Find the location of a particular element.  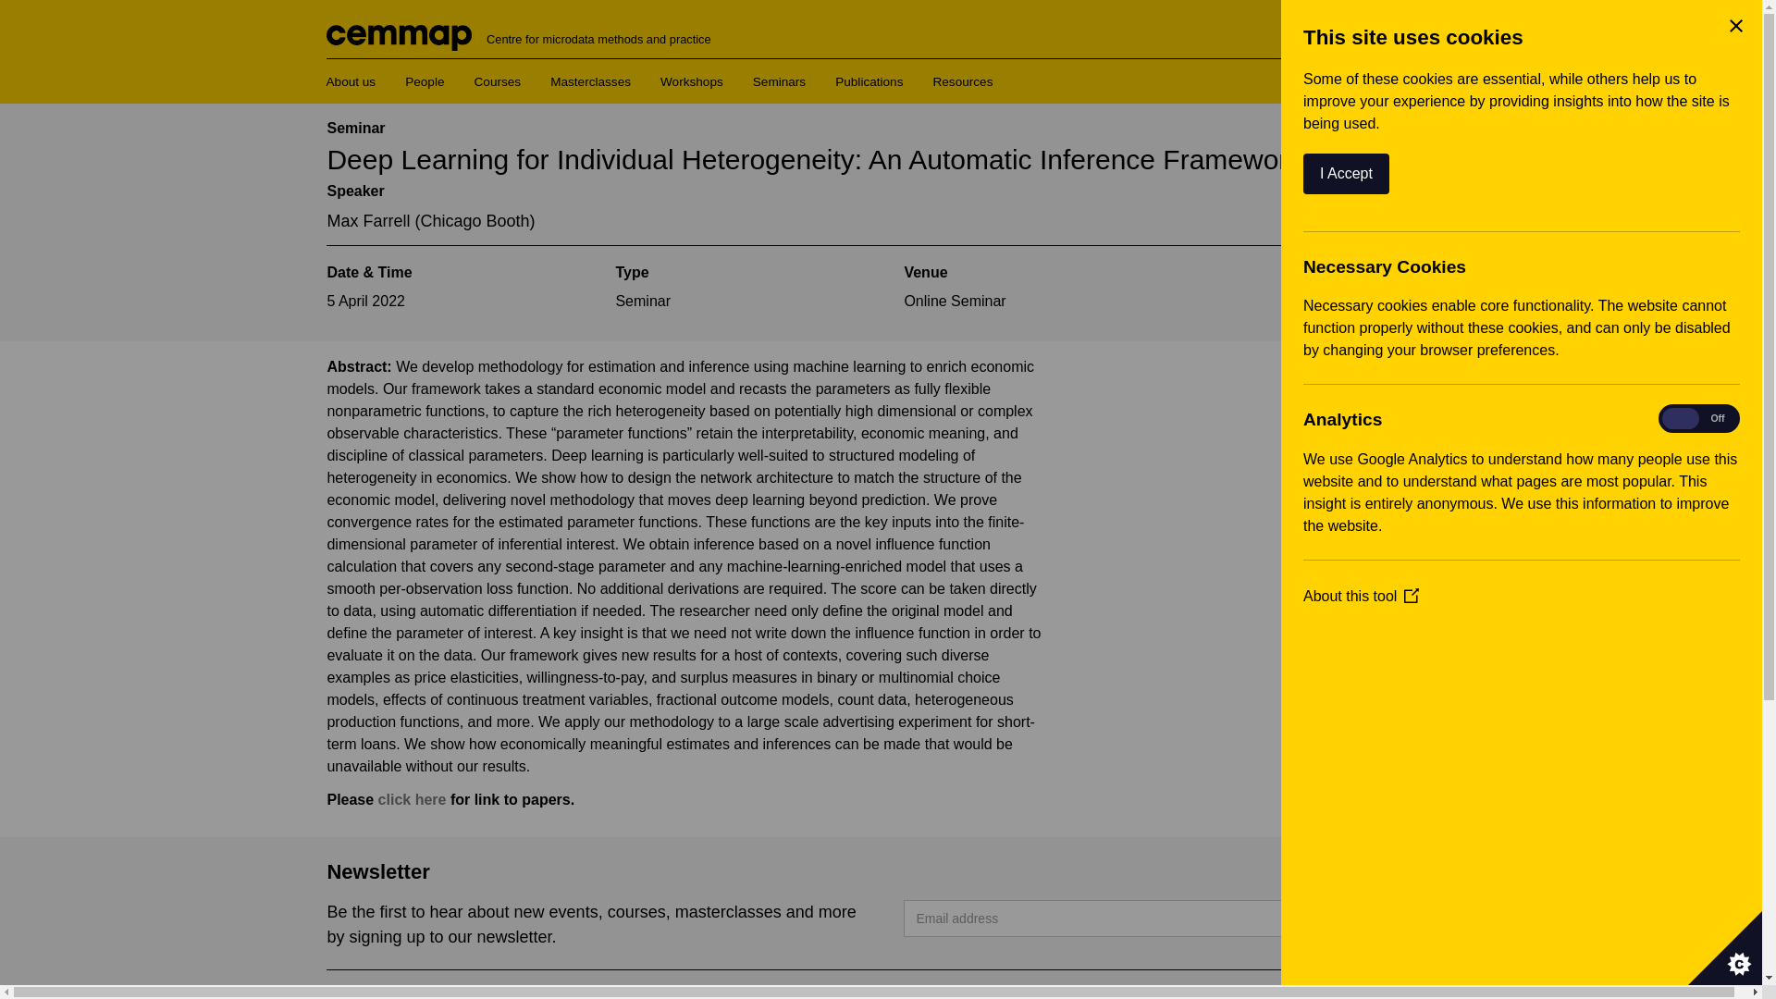

Courses is located at coordinates (497, 81).